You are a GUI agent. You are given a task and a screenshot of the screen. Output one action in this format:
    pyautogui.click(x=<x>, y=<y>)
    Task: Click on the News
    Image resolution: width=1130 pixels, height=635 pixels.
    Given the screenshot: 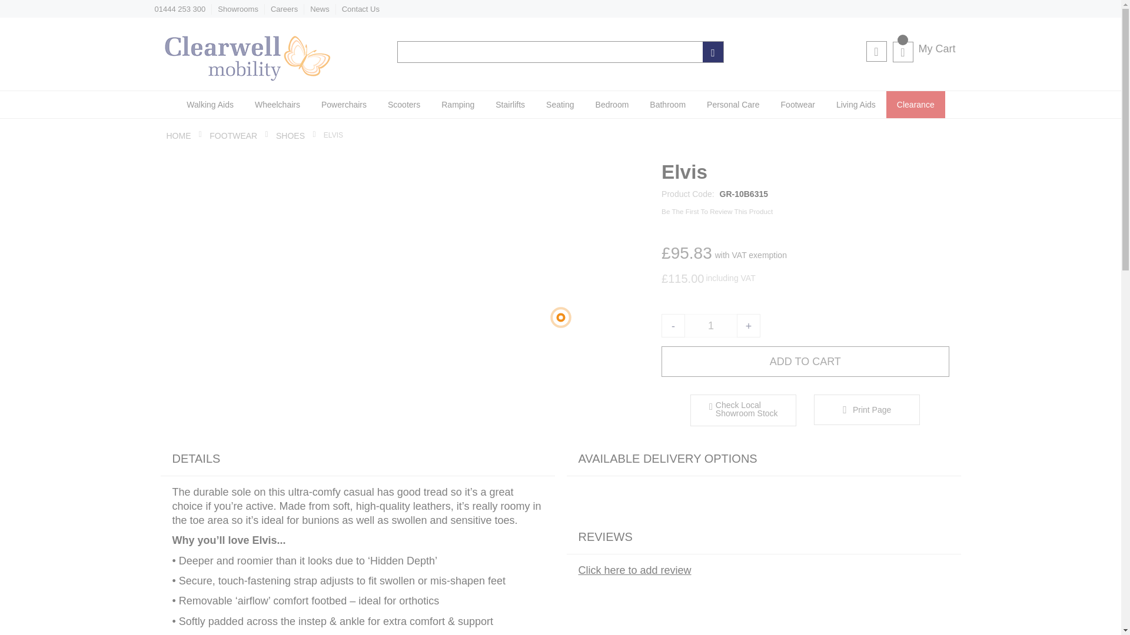 What is the action you would take?
    pyautogui.click(x=320, y=8)
    